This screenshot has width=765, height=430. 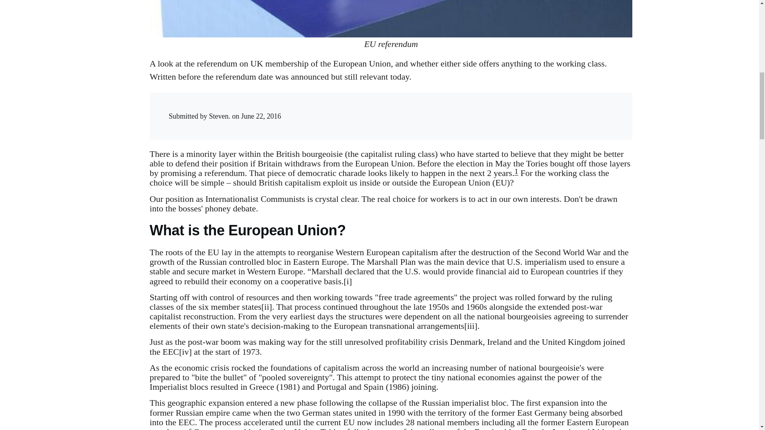 What do you see at coordinates (391, 18) in the screenshot?
I see `EU referendum` at bounding box center [391, 18].